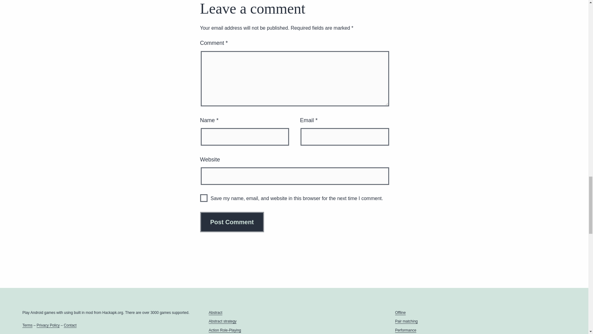  I want to click on Action Role-Playing, so click(225, 330).